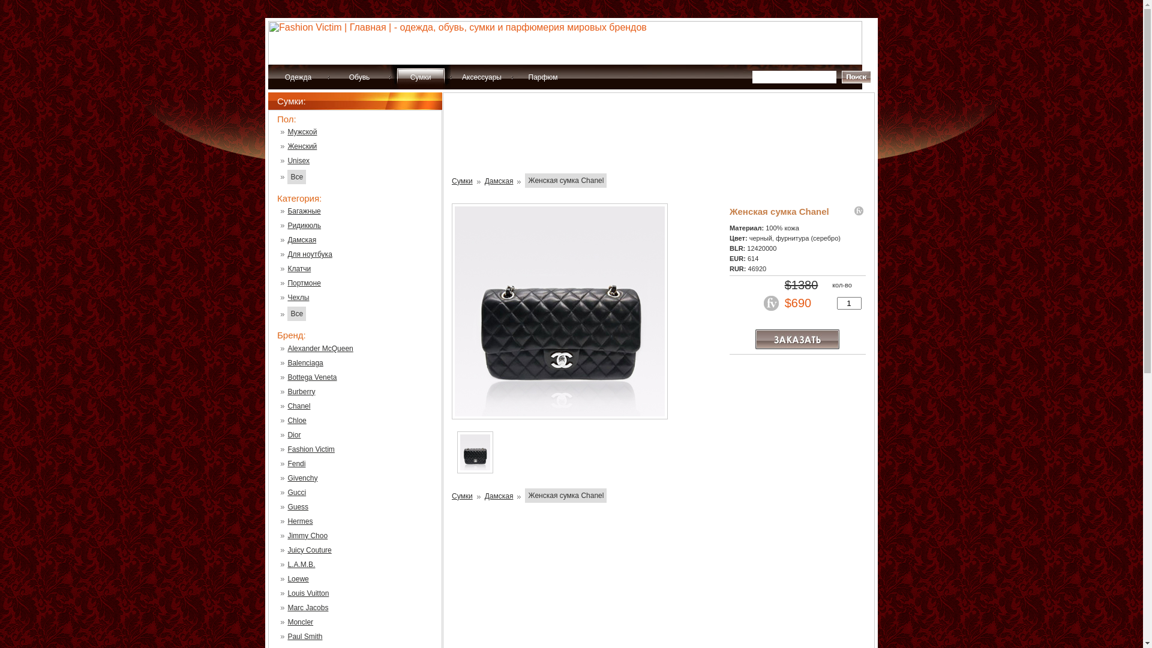 This screenshot has width=1152, height=648. Describe the element at coordinates (305, 637) in the screenshot. I see `Paul Smith` at that location.